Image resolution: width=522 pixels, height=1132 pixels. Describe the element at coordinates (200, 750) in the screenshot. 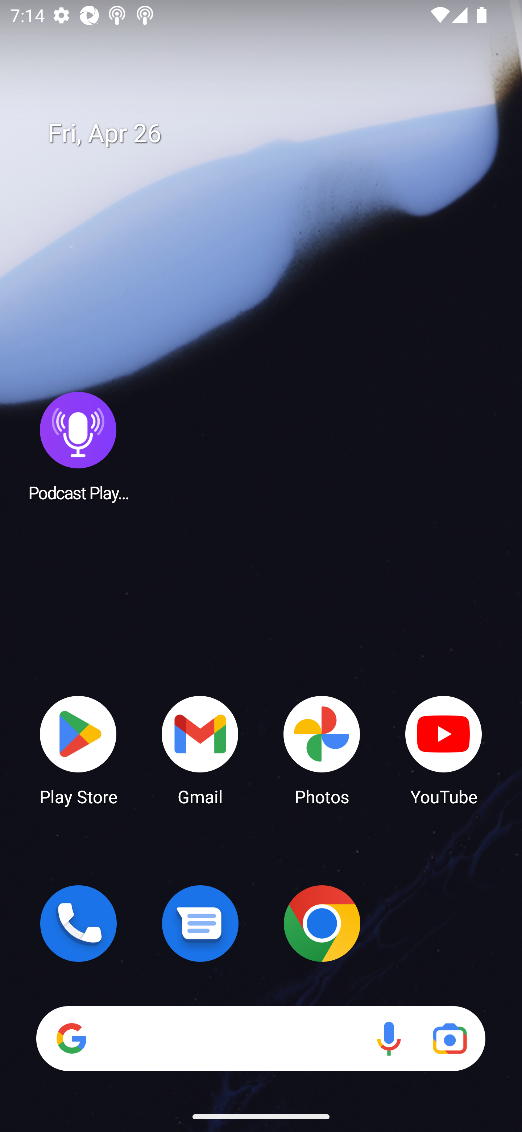

I see `Gmail` at that location.